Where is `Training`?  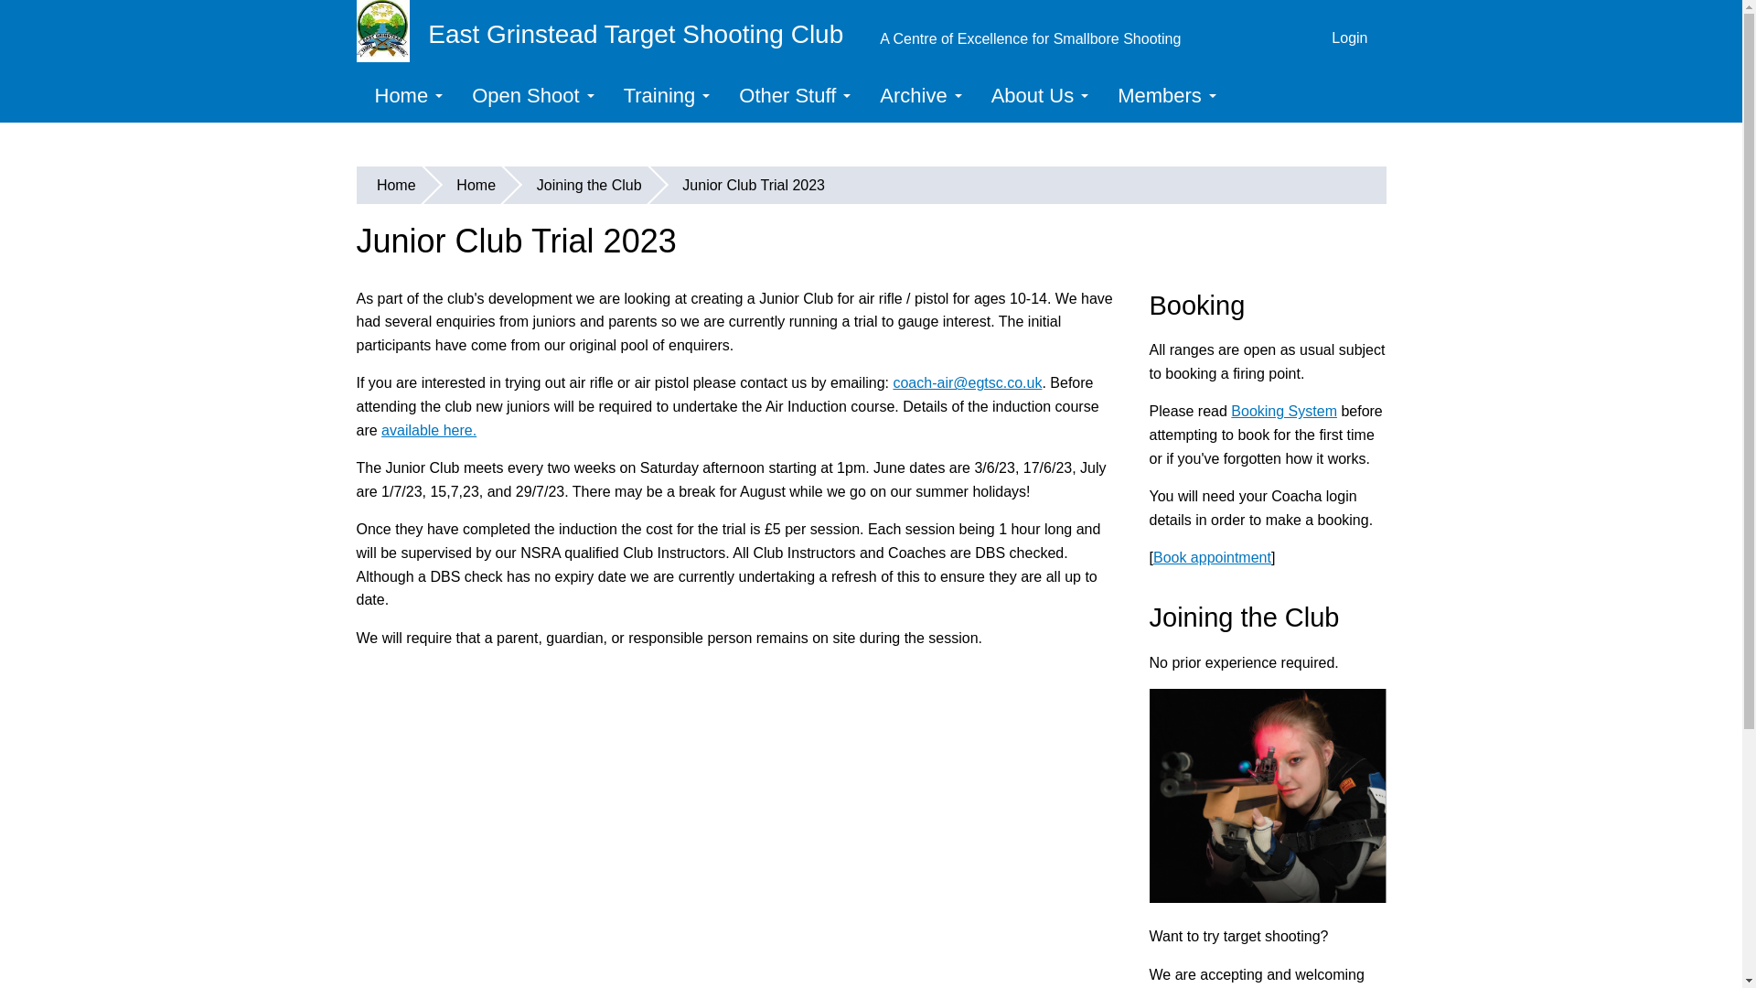
Training is located at coordinates (664, 95).